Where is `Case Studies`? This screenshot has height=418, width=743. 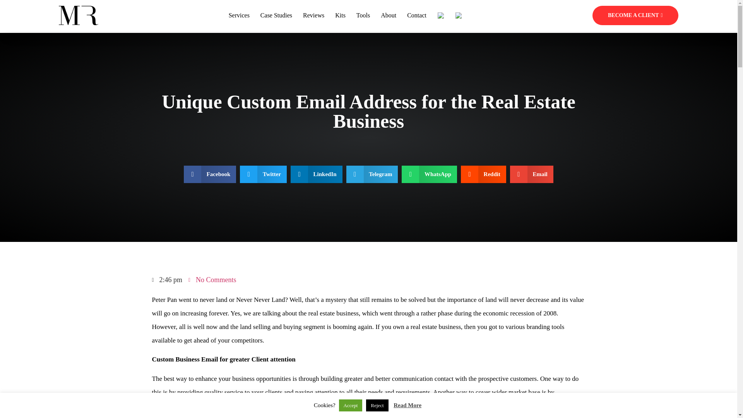 Case Studies is located at coordinates (276, 15).